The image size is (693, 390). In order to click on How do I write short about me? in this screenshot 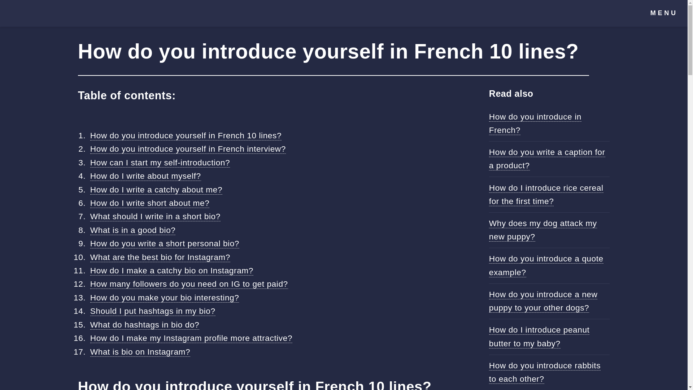, I will do `click(150, 203)`.